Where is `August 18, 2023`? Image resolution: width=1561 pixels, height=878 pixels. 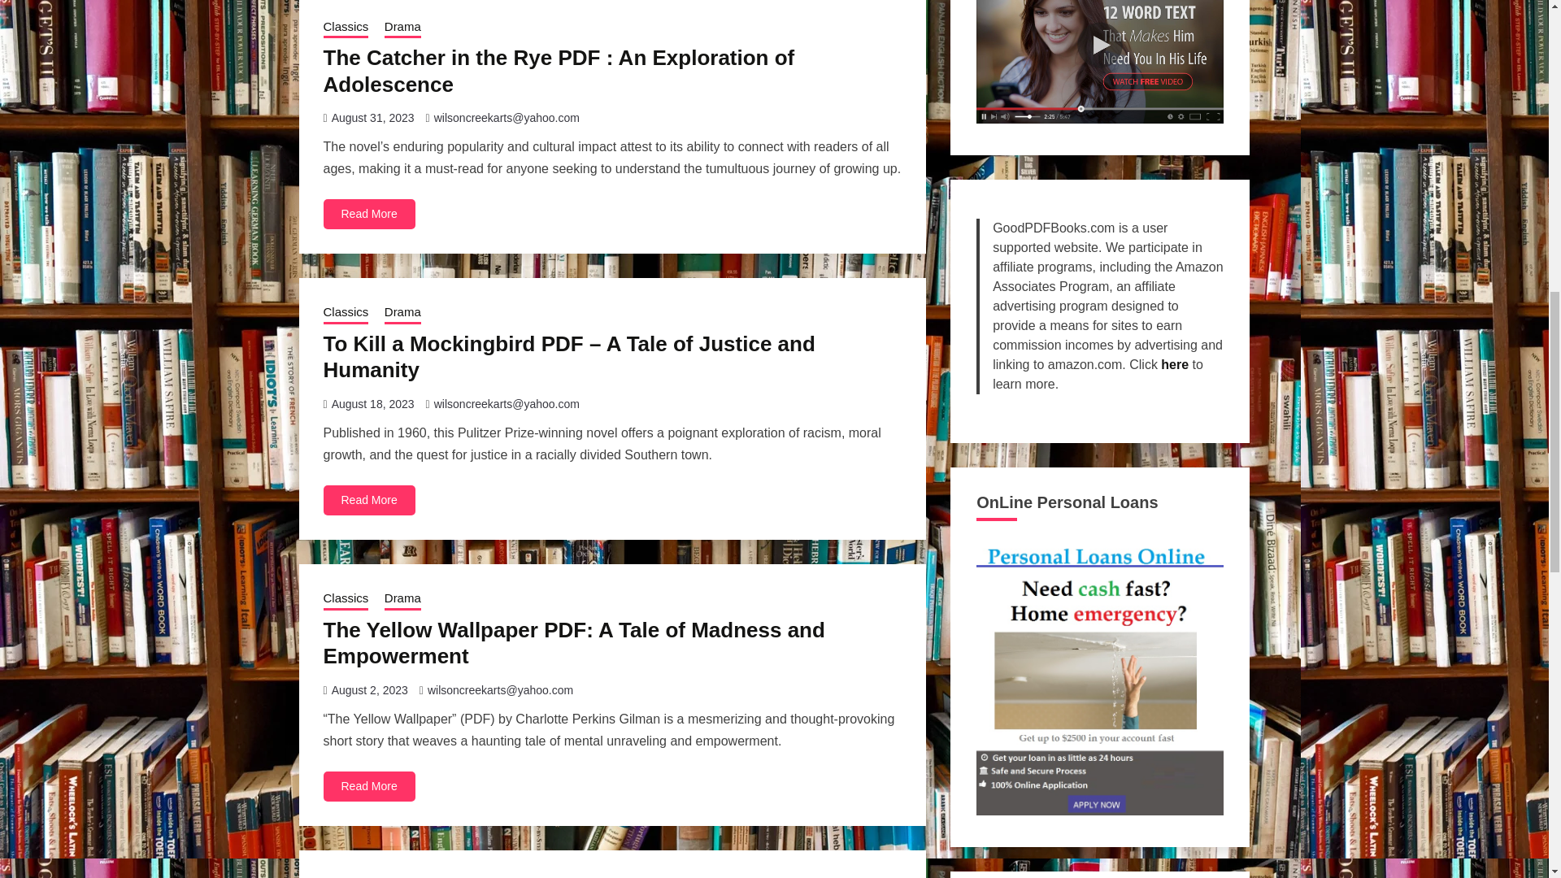 August 18, 2023 is located at coordinates (372, 404).